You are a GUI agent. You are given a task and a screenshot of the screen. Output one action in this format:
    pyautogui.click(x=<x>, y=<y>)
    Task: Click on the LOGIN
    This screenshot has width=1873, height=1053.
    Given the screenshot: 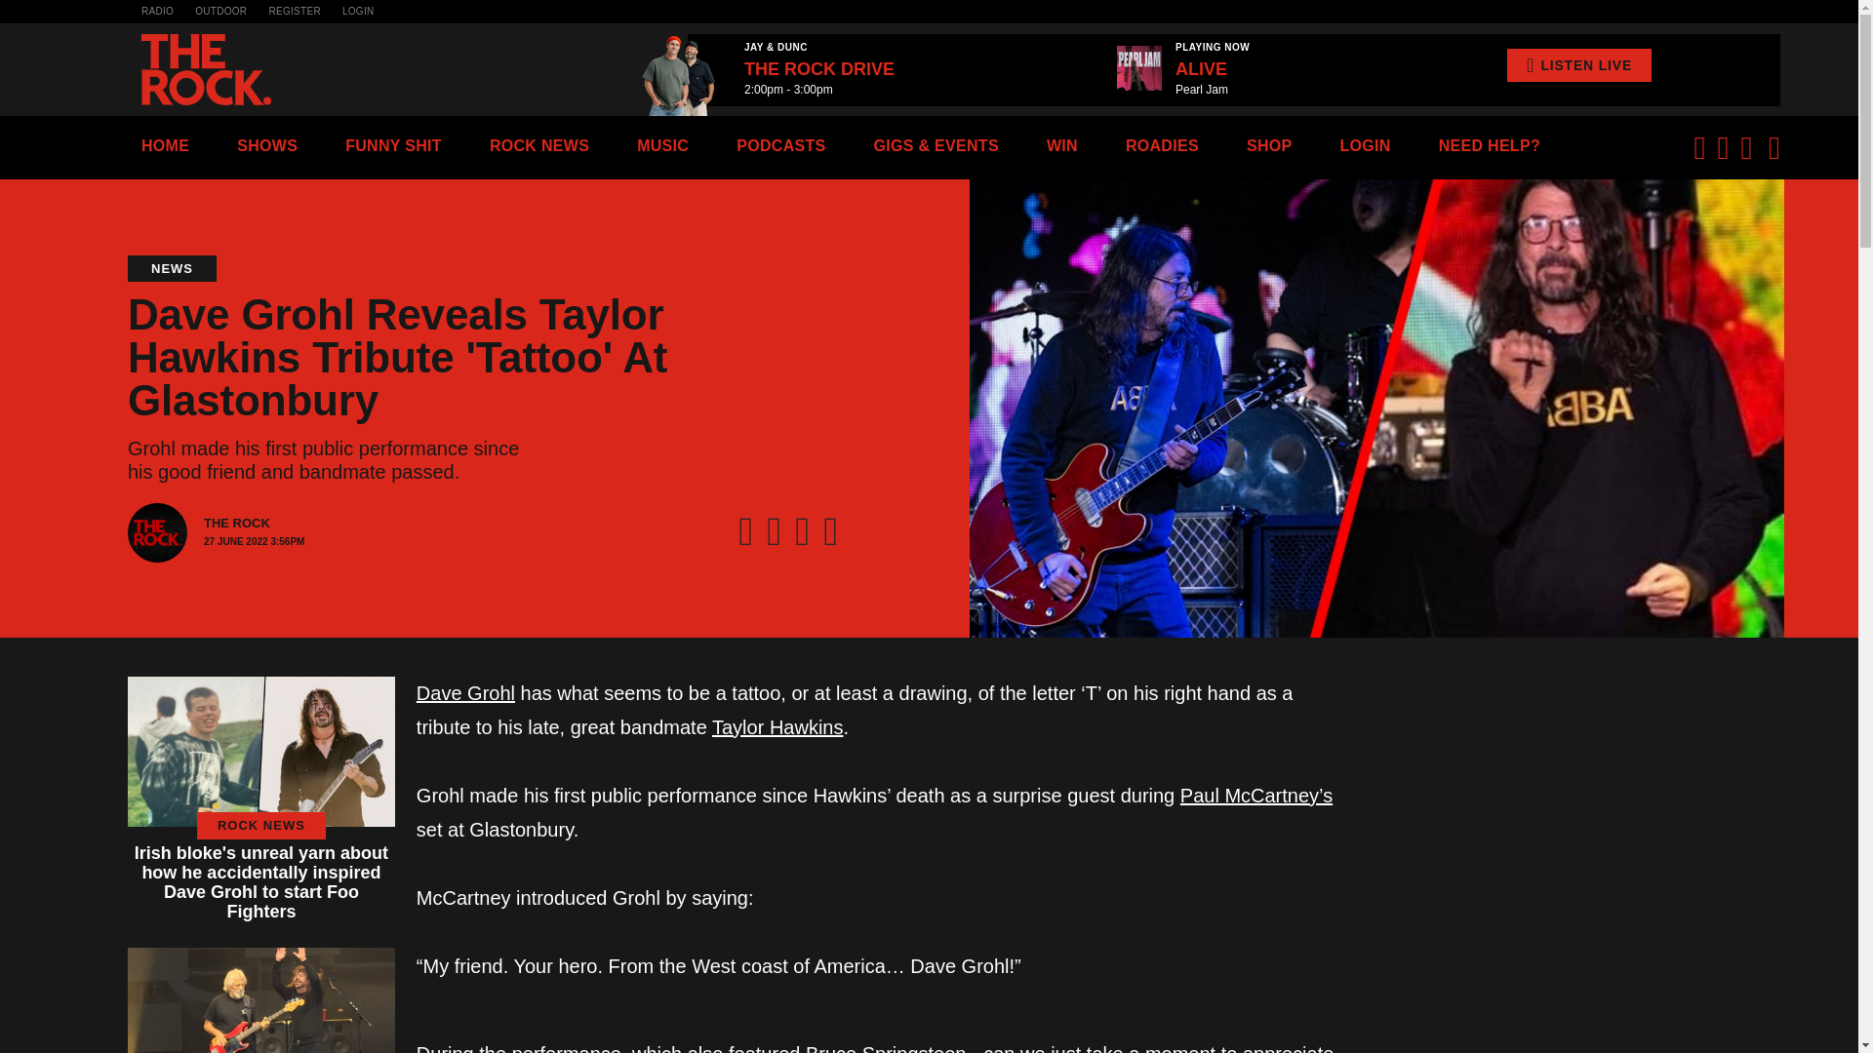 What is the action you would take?
    pyautogui.click(x=359, y=12)
    